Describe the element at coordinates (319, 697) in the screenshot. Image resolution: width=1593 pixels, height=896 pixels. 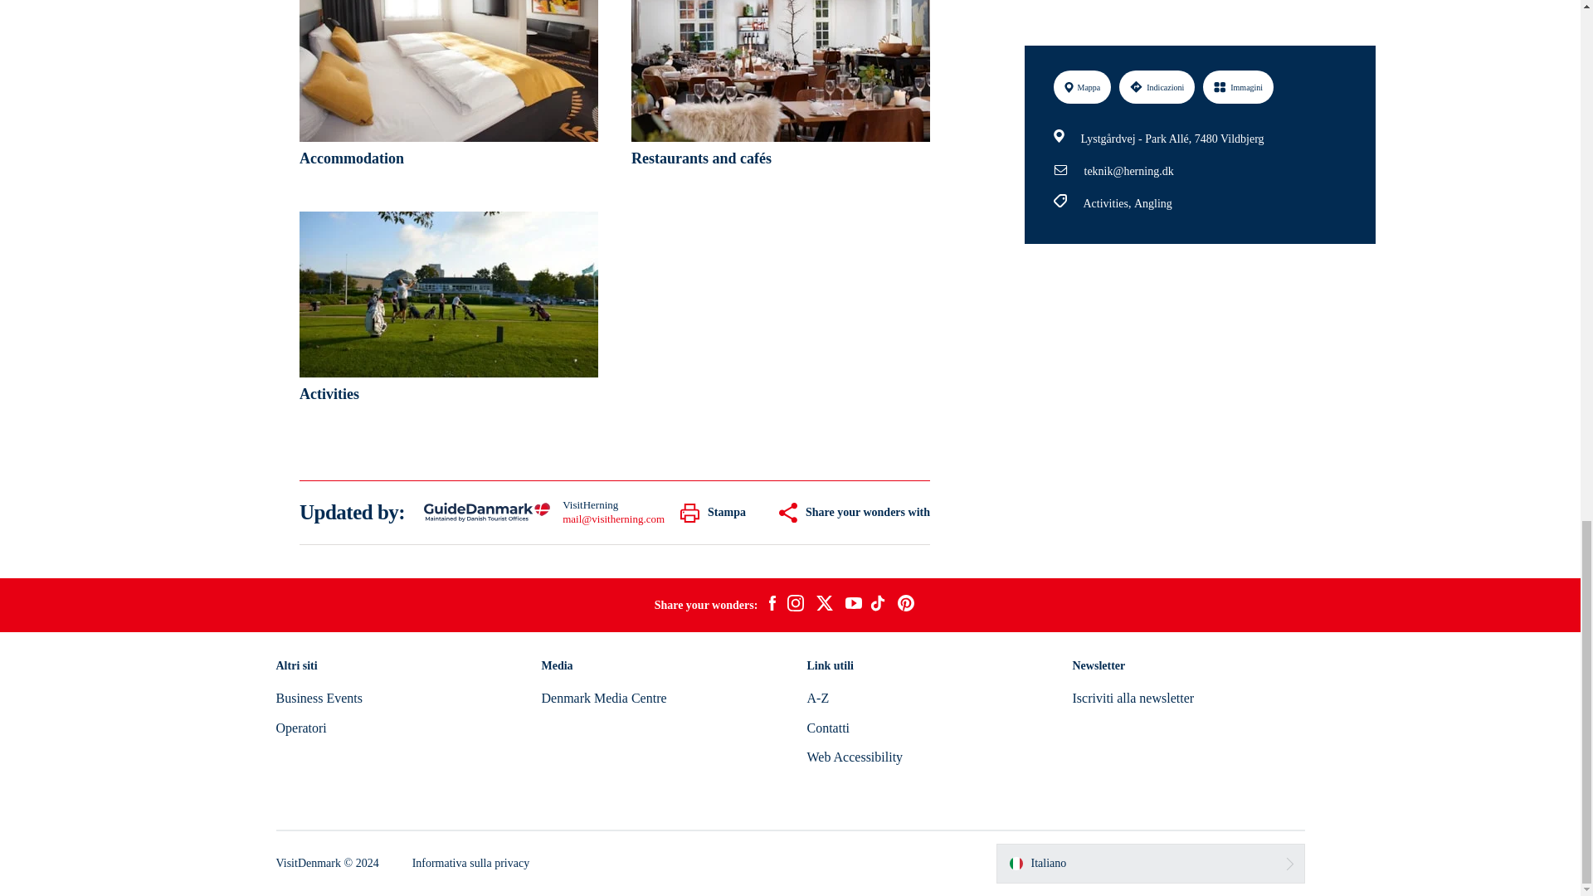
I see `Business Events` at that location.